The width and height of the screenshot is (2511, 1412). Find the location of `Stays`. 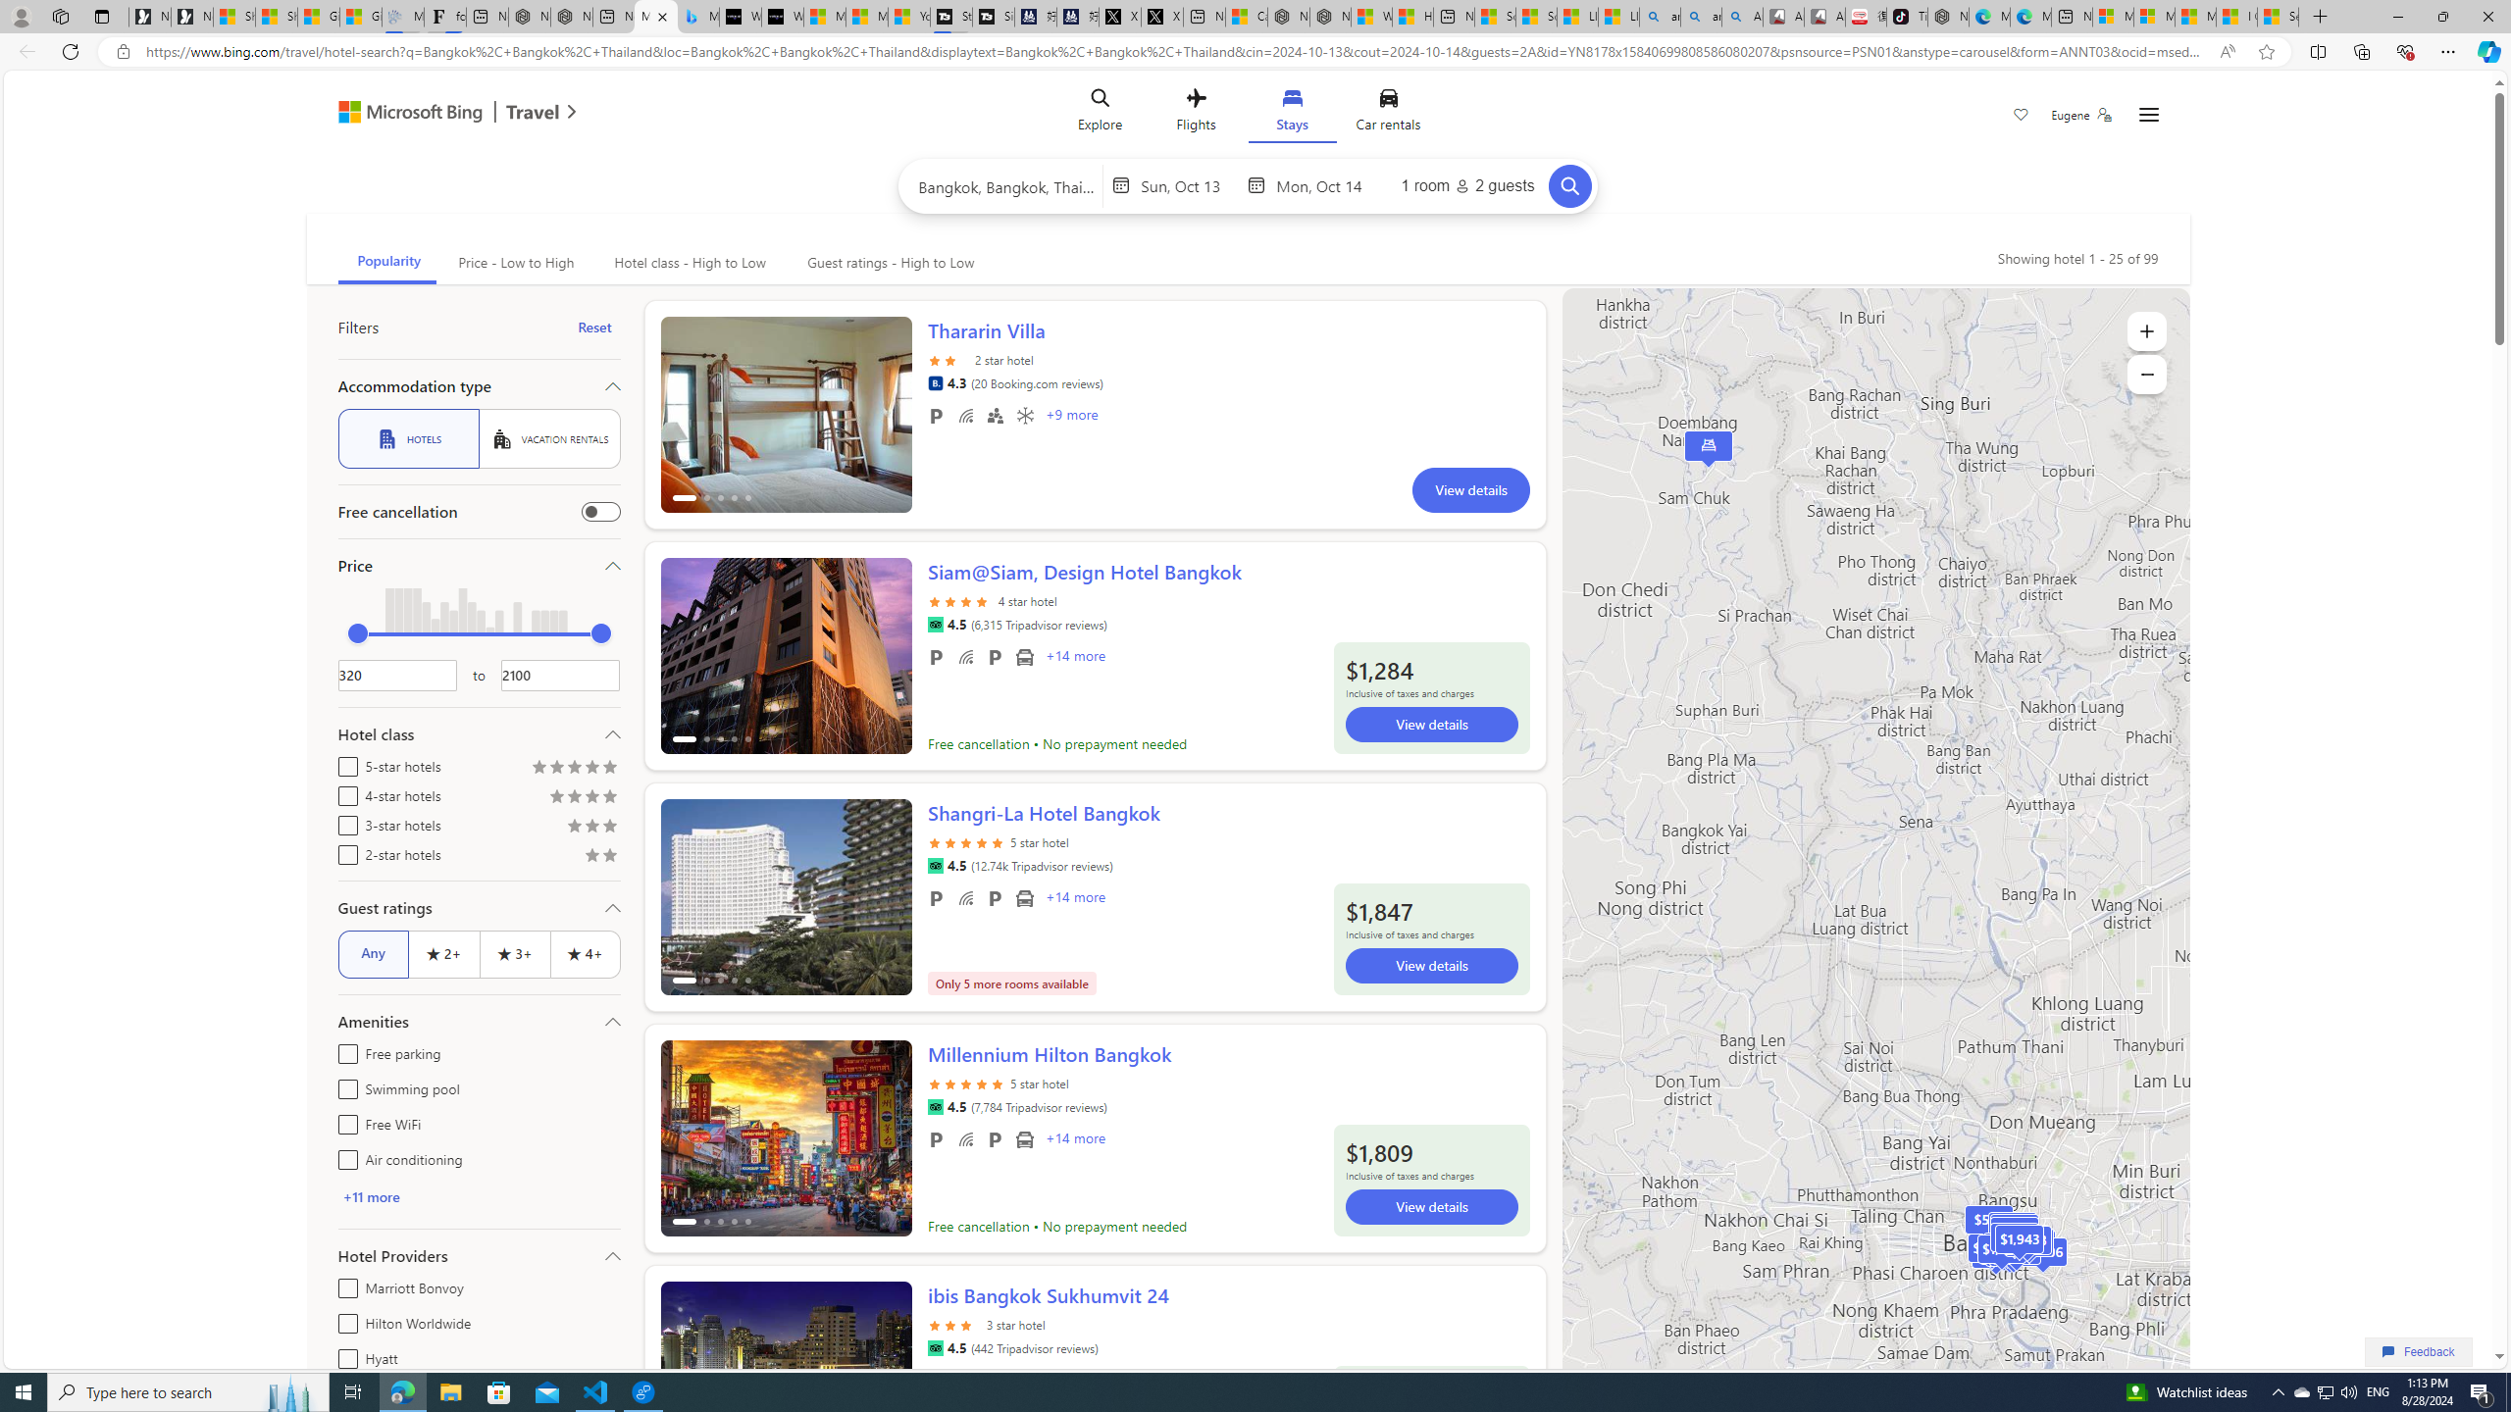

Stays is located at coordinates (1291, 114).